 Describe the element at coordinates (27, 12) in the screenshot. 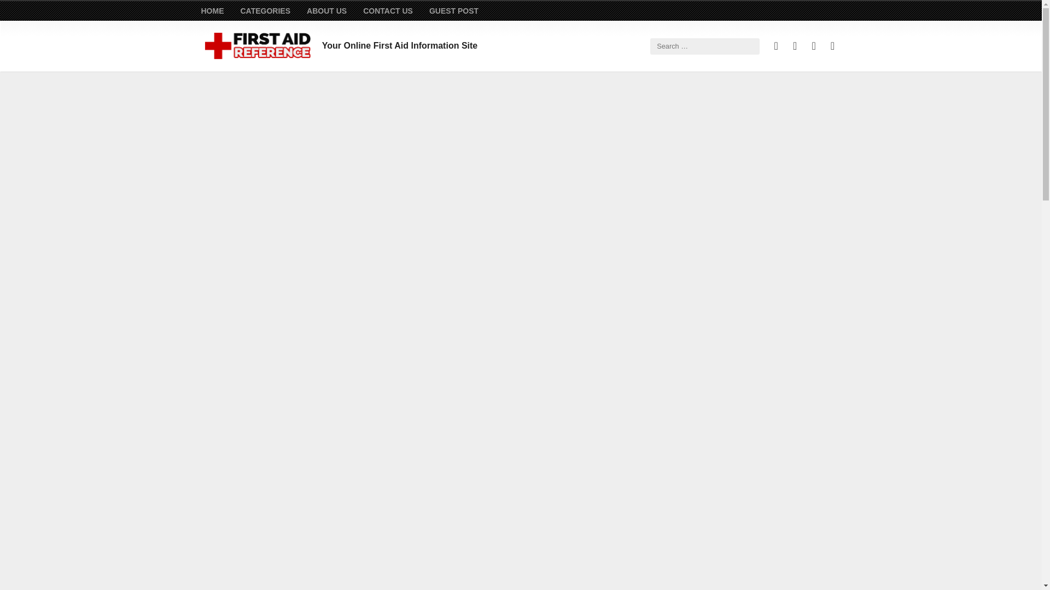

I see `Search` at that location.